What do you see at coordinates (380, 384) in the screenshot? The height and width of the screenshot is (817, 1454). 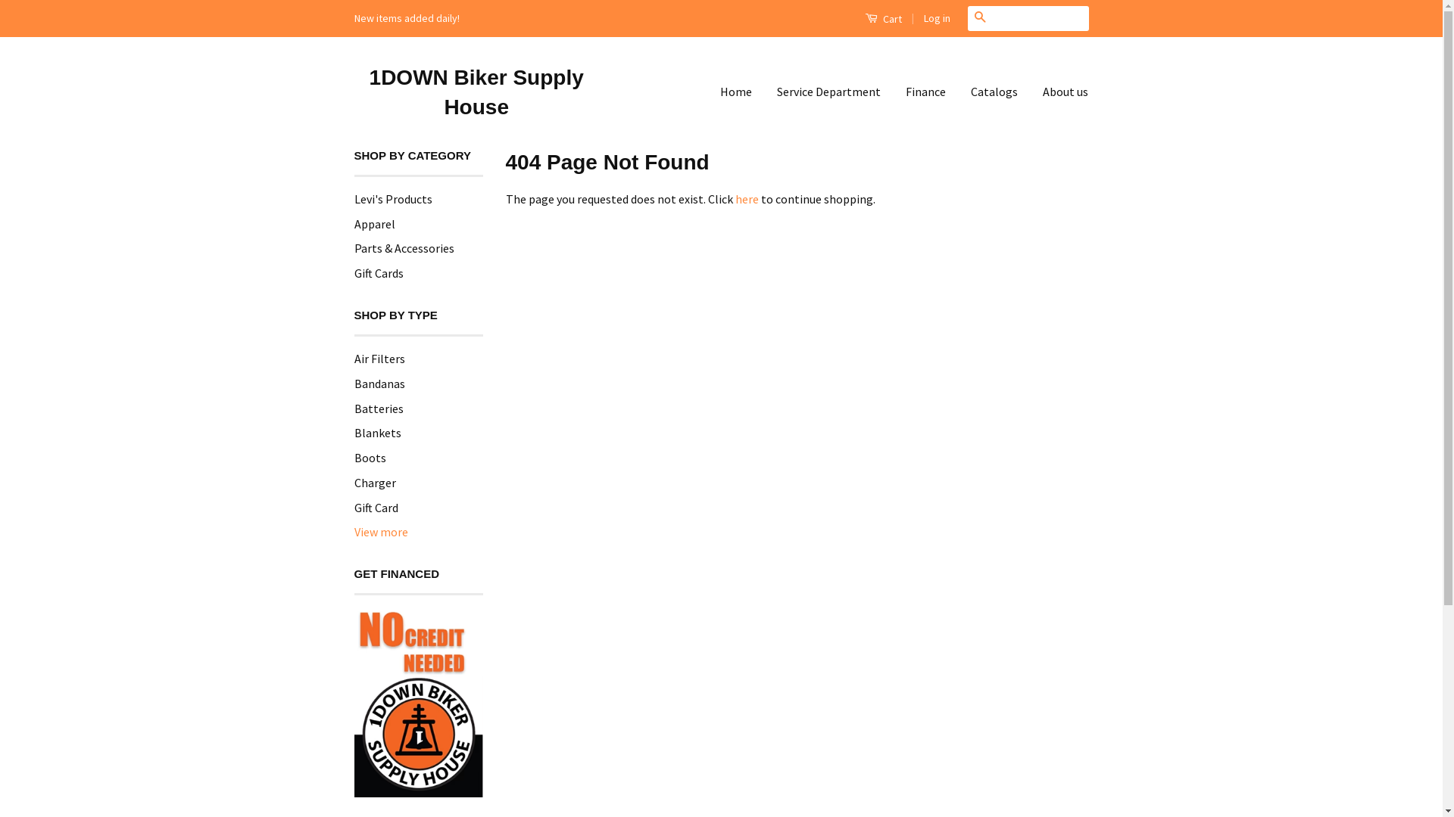 I see `Bandanas` at bounding box center [380, 384].